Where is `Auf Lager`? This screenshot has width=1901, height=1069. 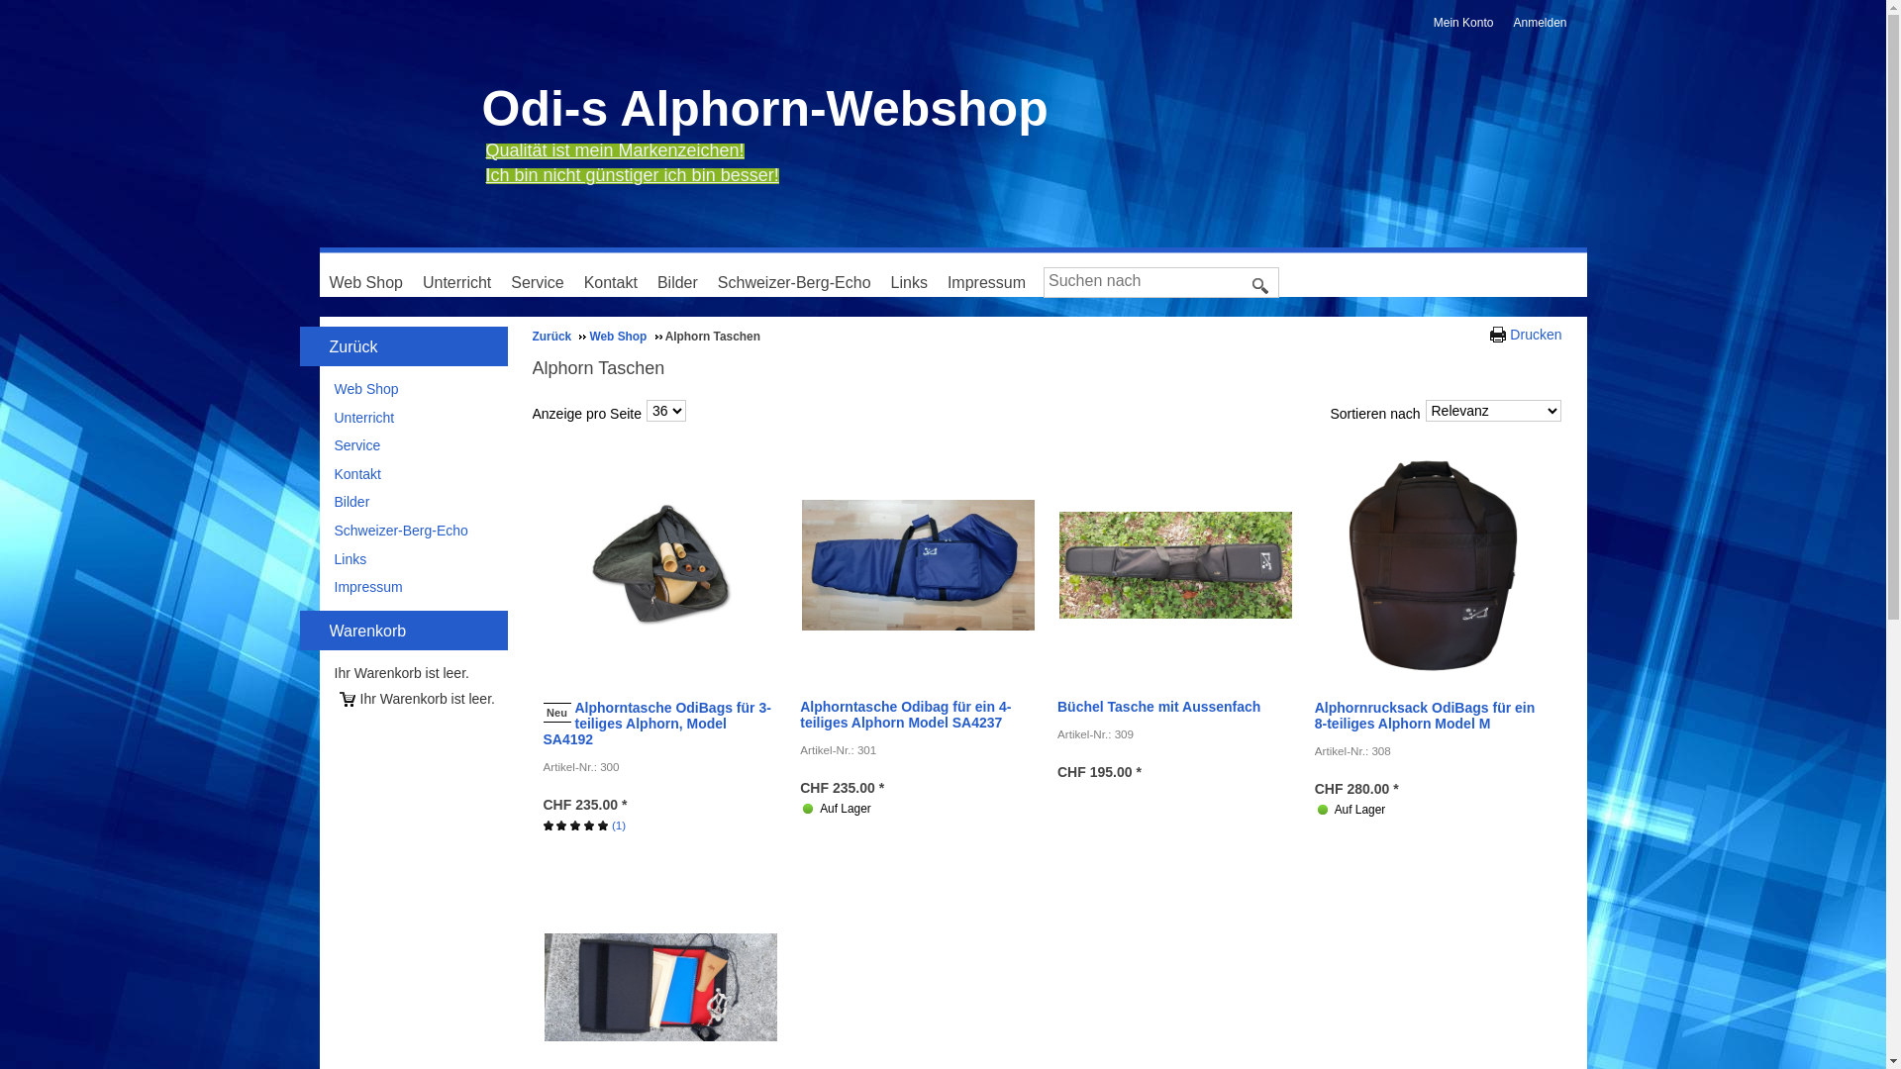 Auf Lager is located at coordinates (808, 809).